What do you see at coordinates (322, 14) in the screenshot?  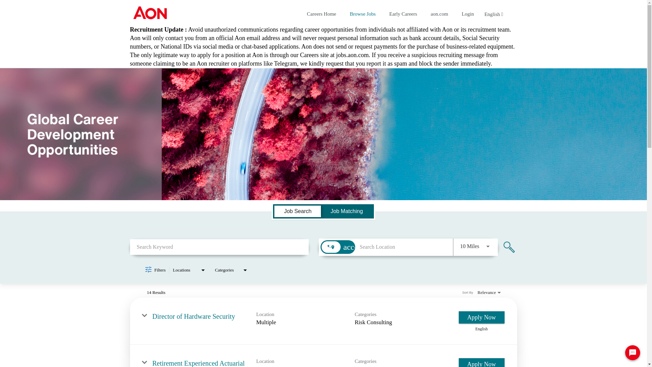 I see `Careers Home` at bounding box center [322, 14].